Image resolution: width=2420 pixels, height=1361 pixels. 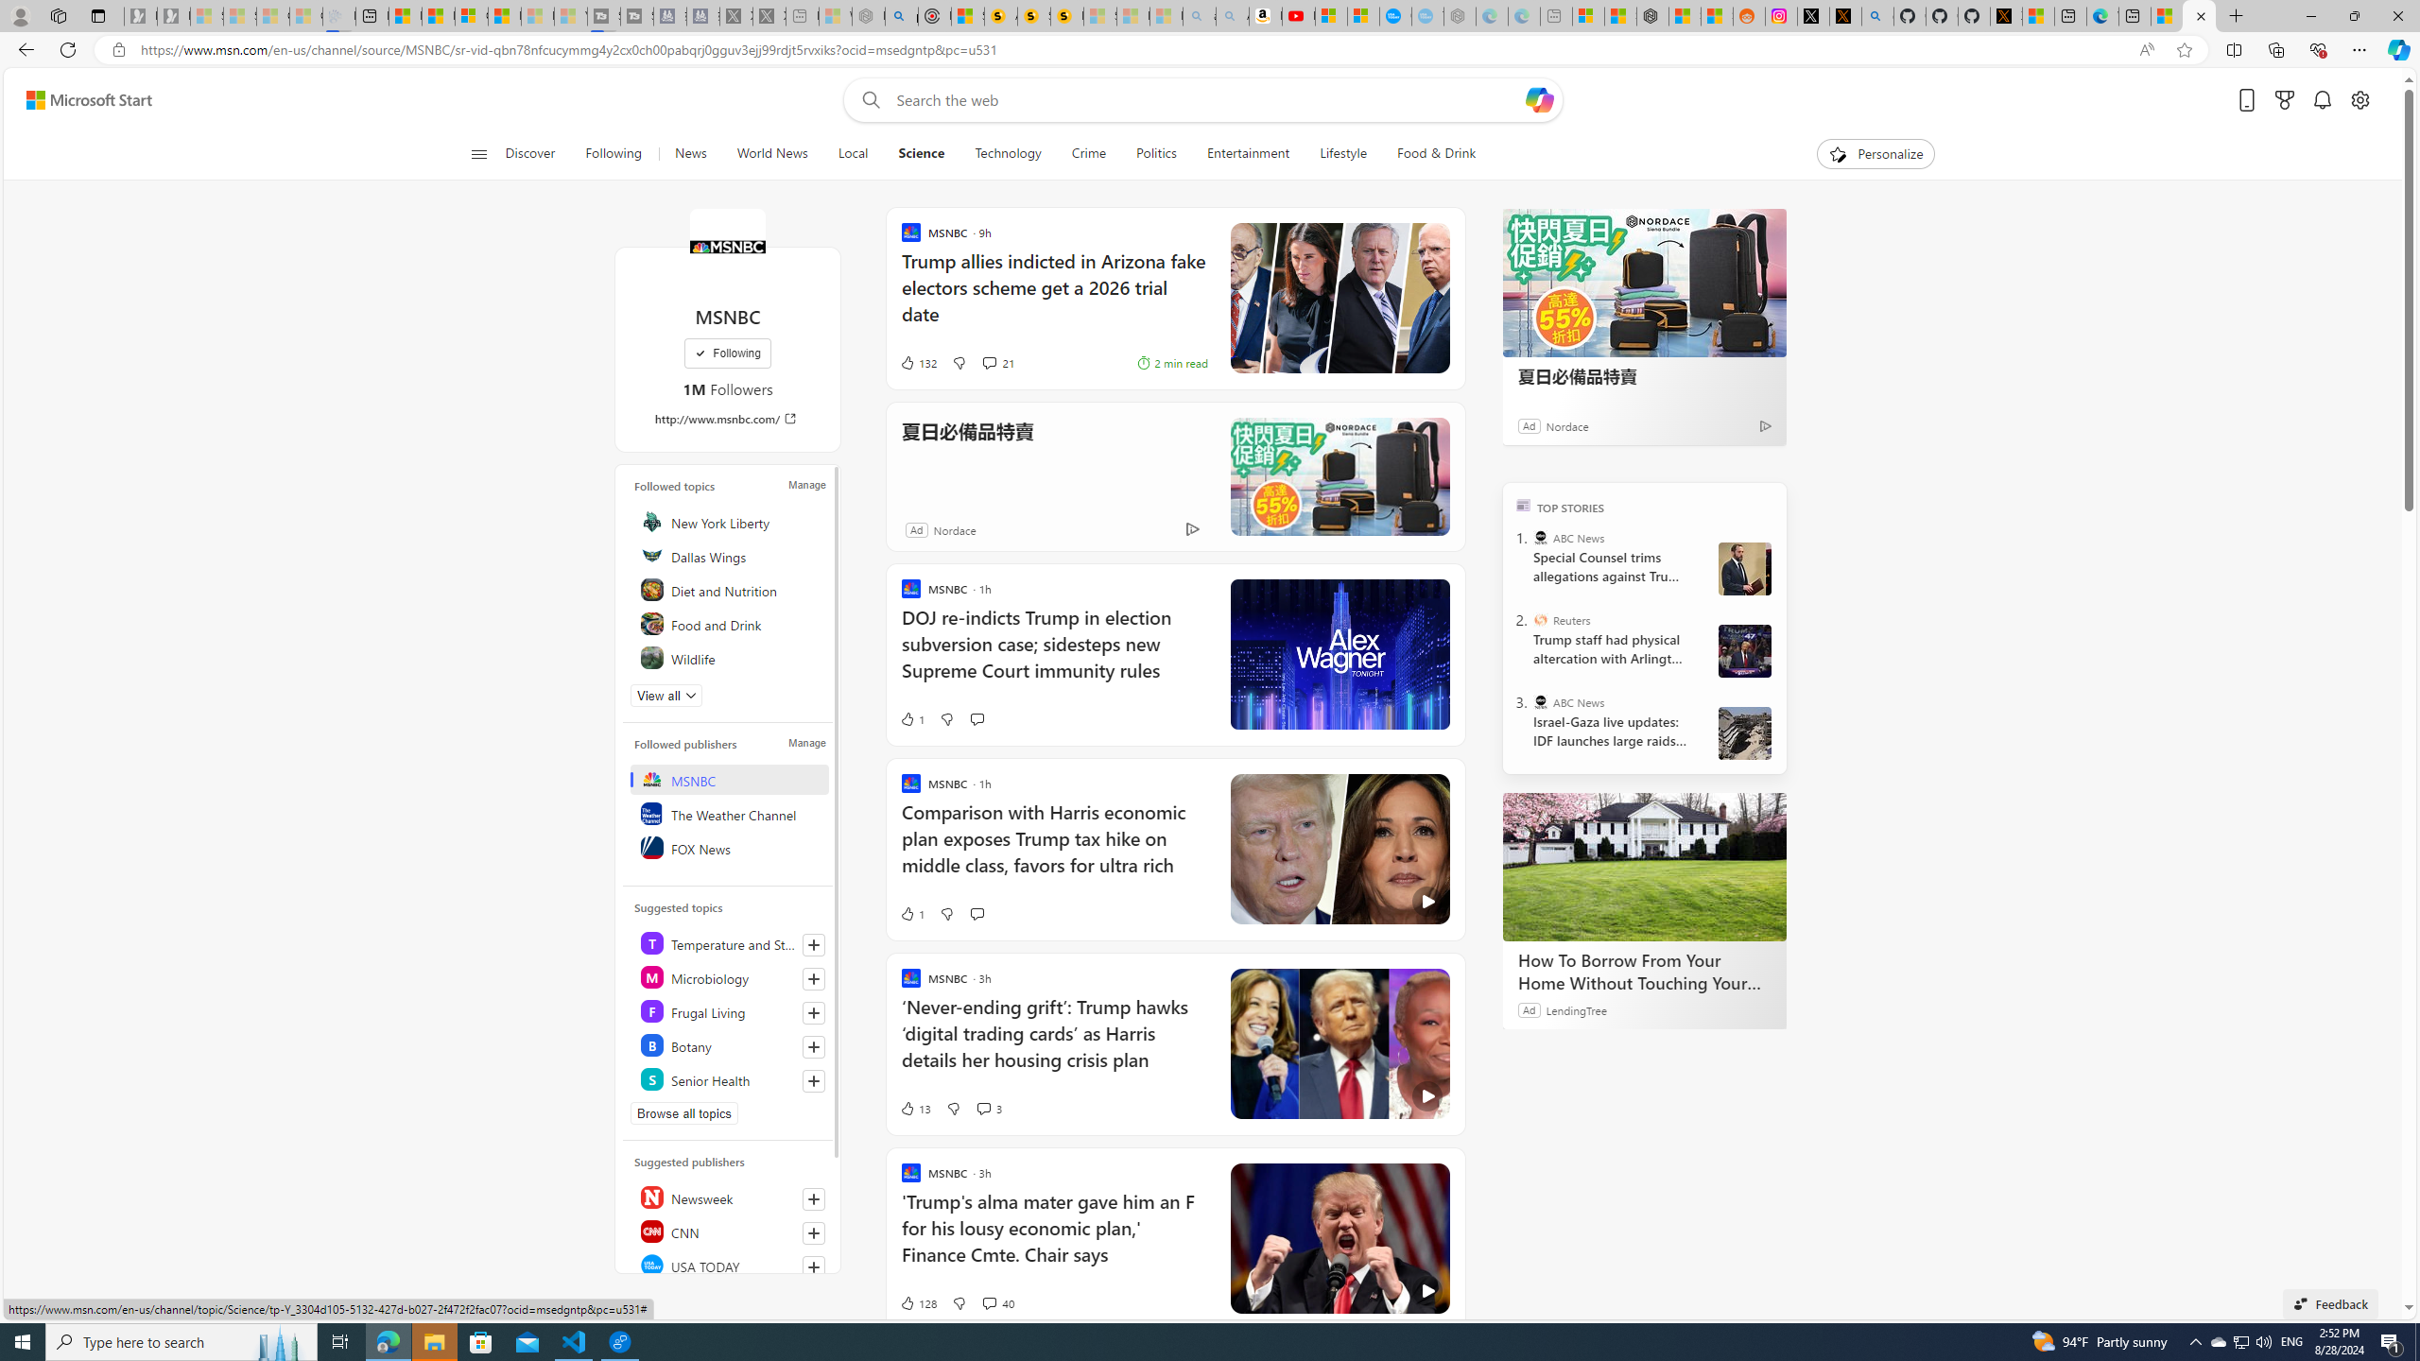 I want to click on Browse all topics, so click(x=684, y=1113).